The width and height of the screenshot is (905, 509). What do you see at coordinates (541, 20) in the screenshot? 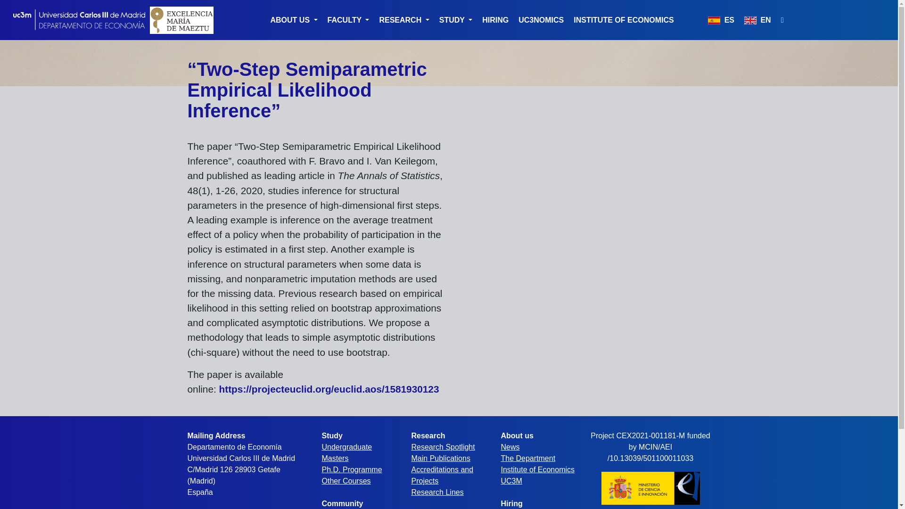
I see `UC3NOMICS` at bounding box center [541, 20].